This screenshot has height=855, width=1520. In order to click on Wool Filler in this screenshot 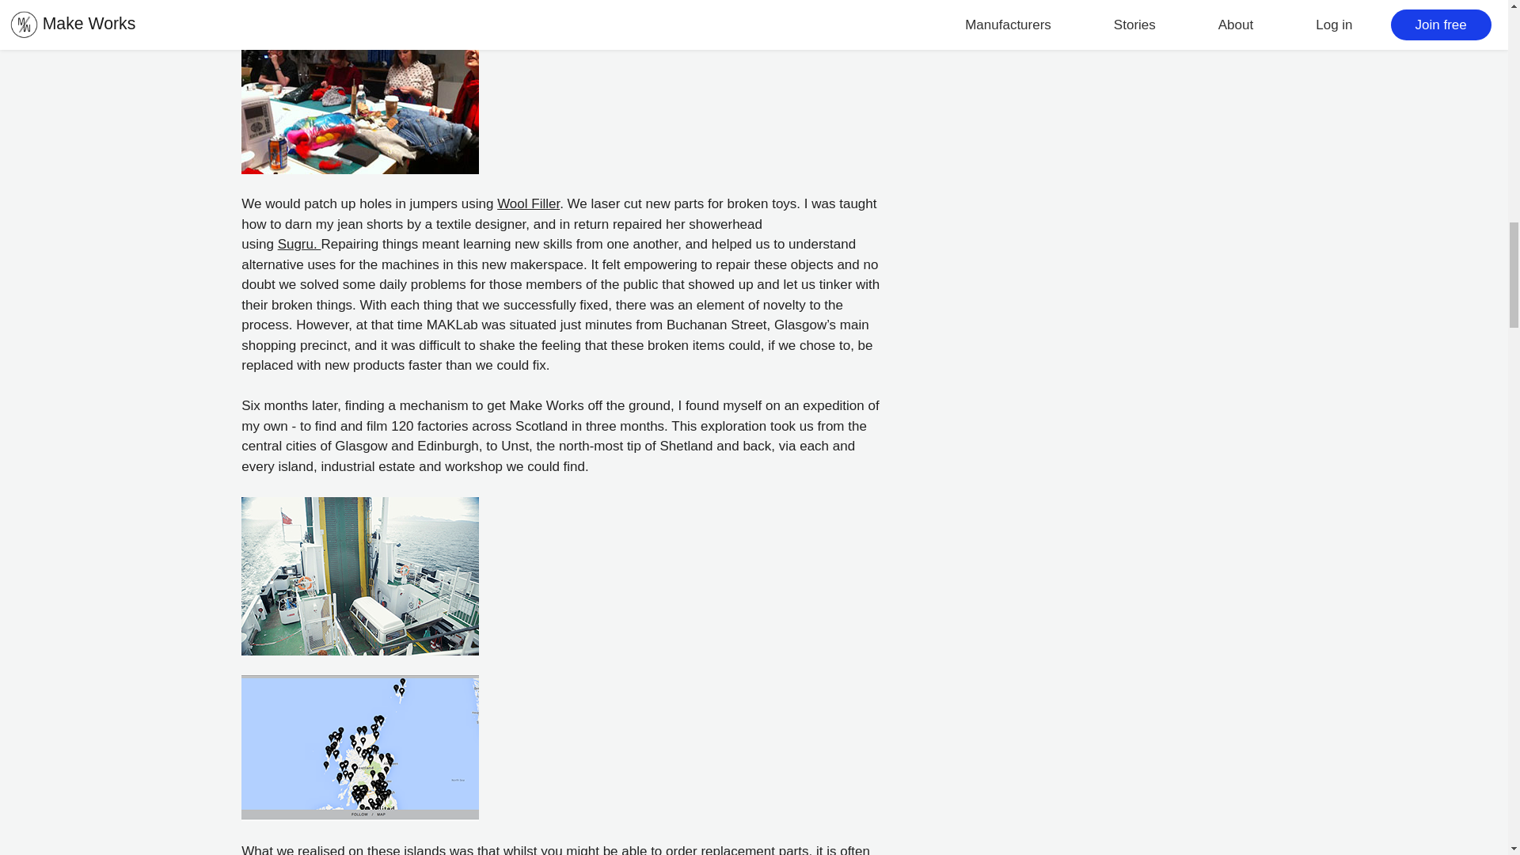, I will do `click(527, 203)`.